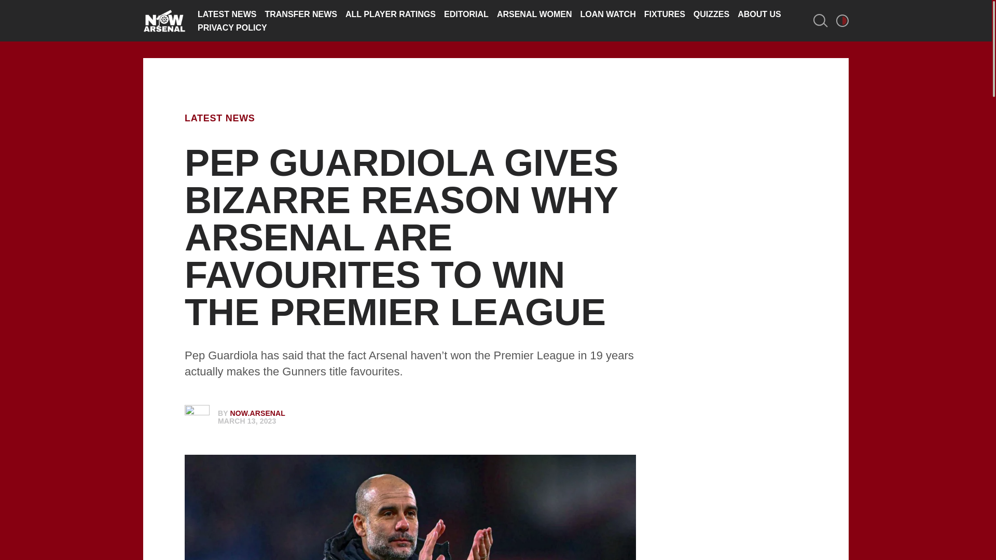 The width and height of the screenshot is (996, 560). Describe the element at coordinates (665, 14) in the screenshot. I see `FIXTURES` at that location.